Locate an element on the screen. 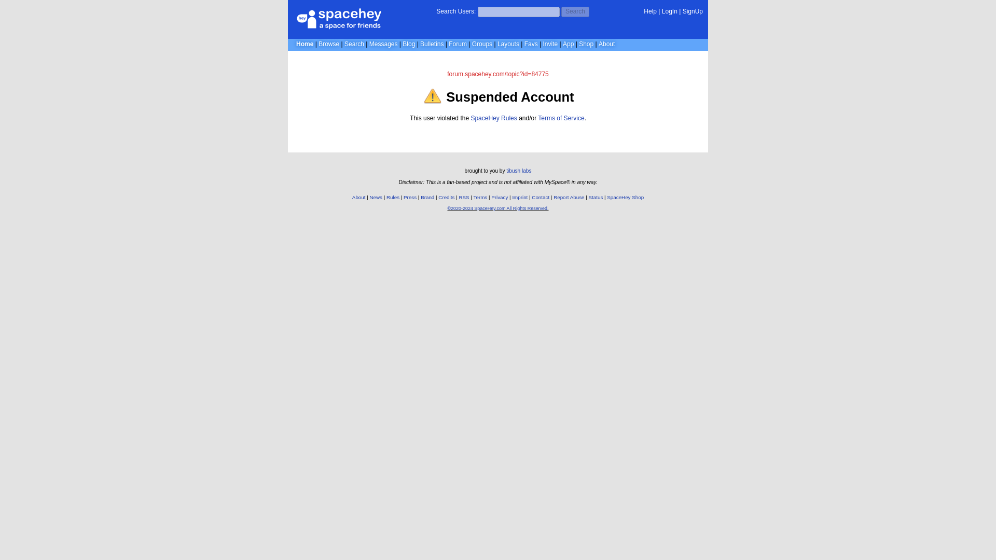 The width and height of the screenshot is (996, 560). Rules is located at coordinates (392, 197).